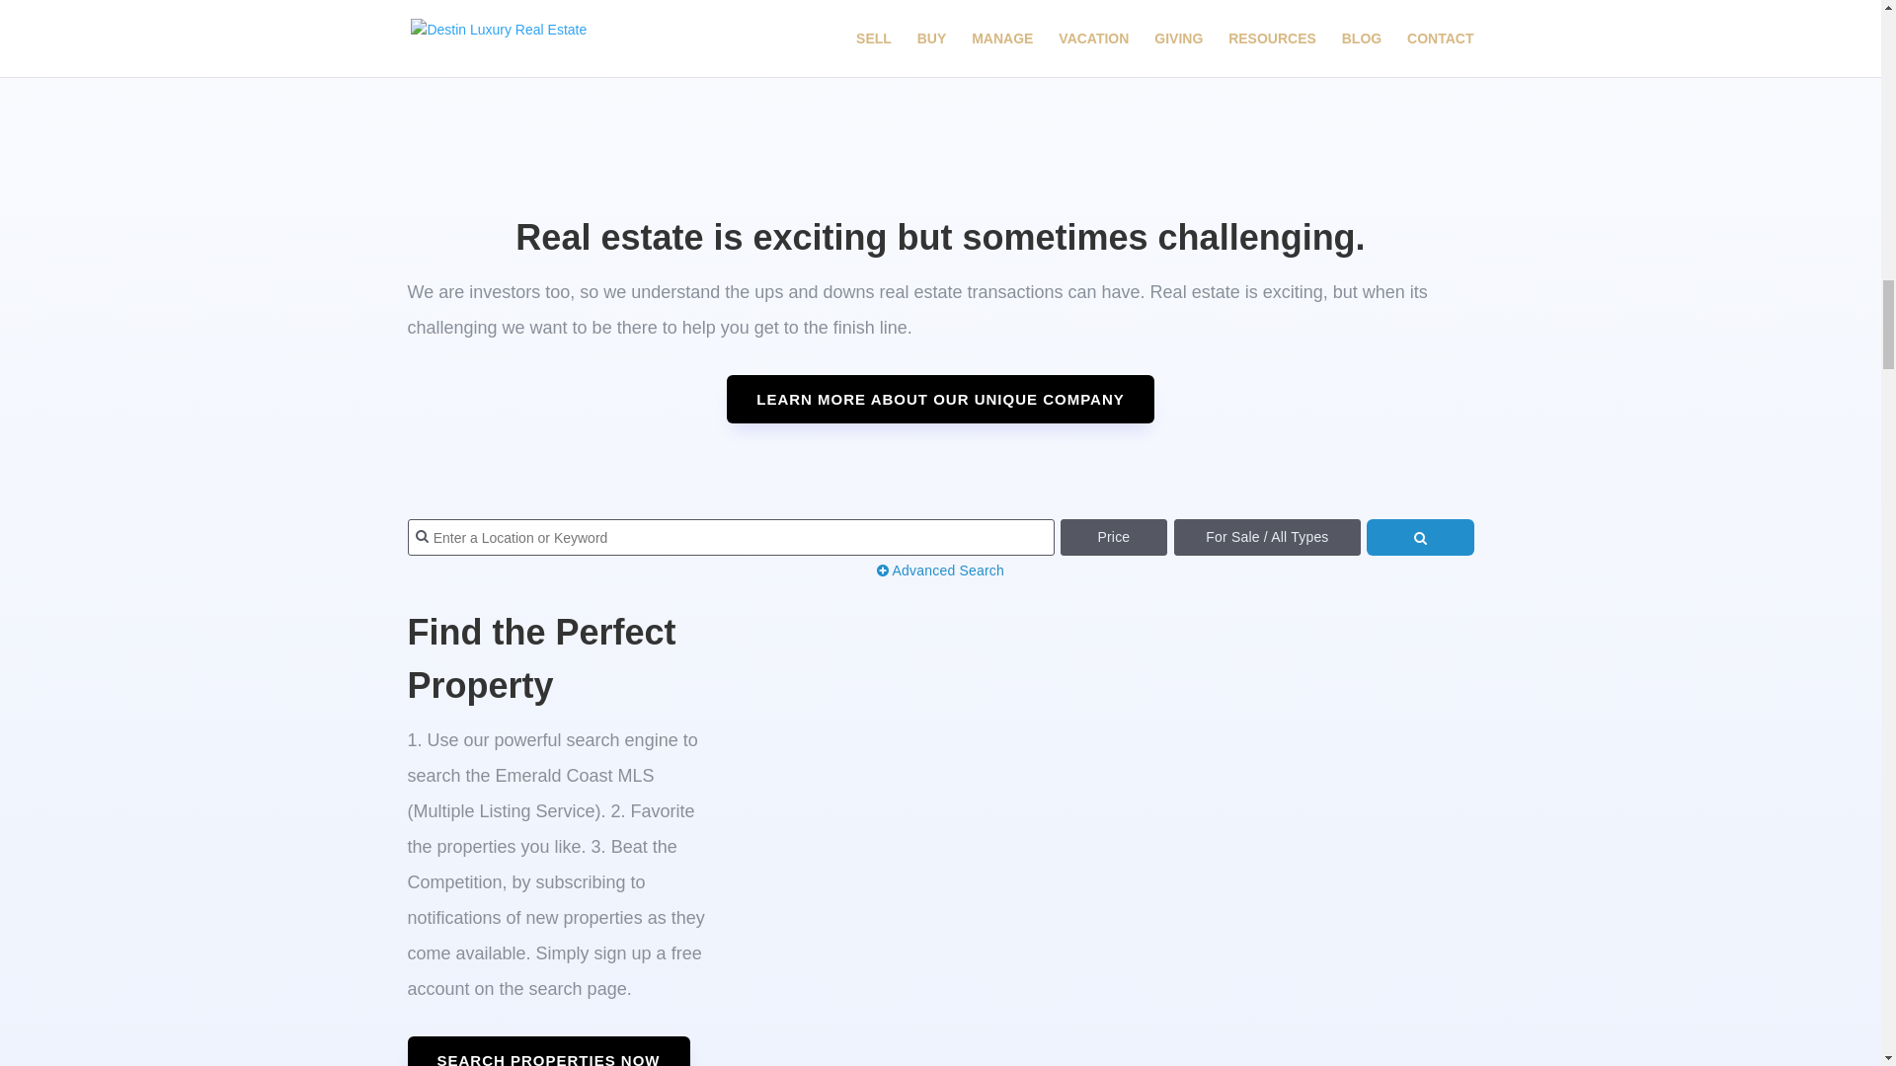 The width and height of the screenshot is (1896, 1066). I want to click on LEARN MORE ABOUT OUR UNIQUE COMPANY, so click(940, 399).